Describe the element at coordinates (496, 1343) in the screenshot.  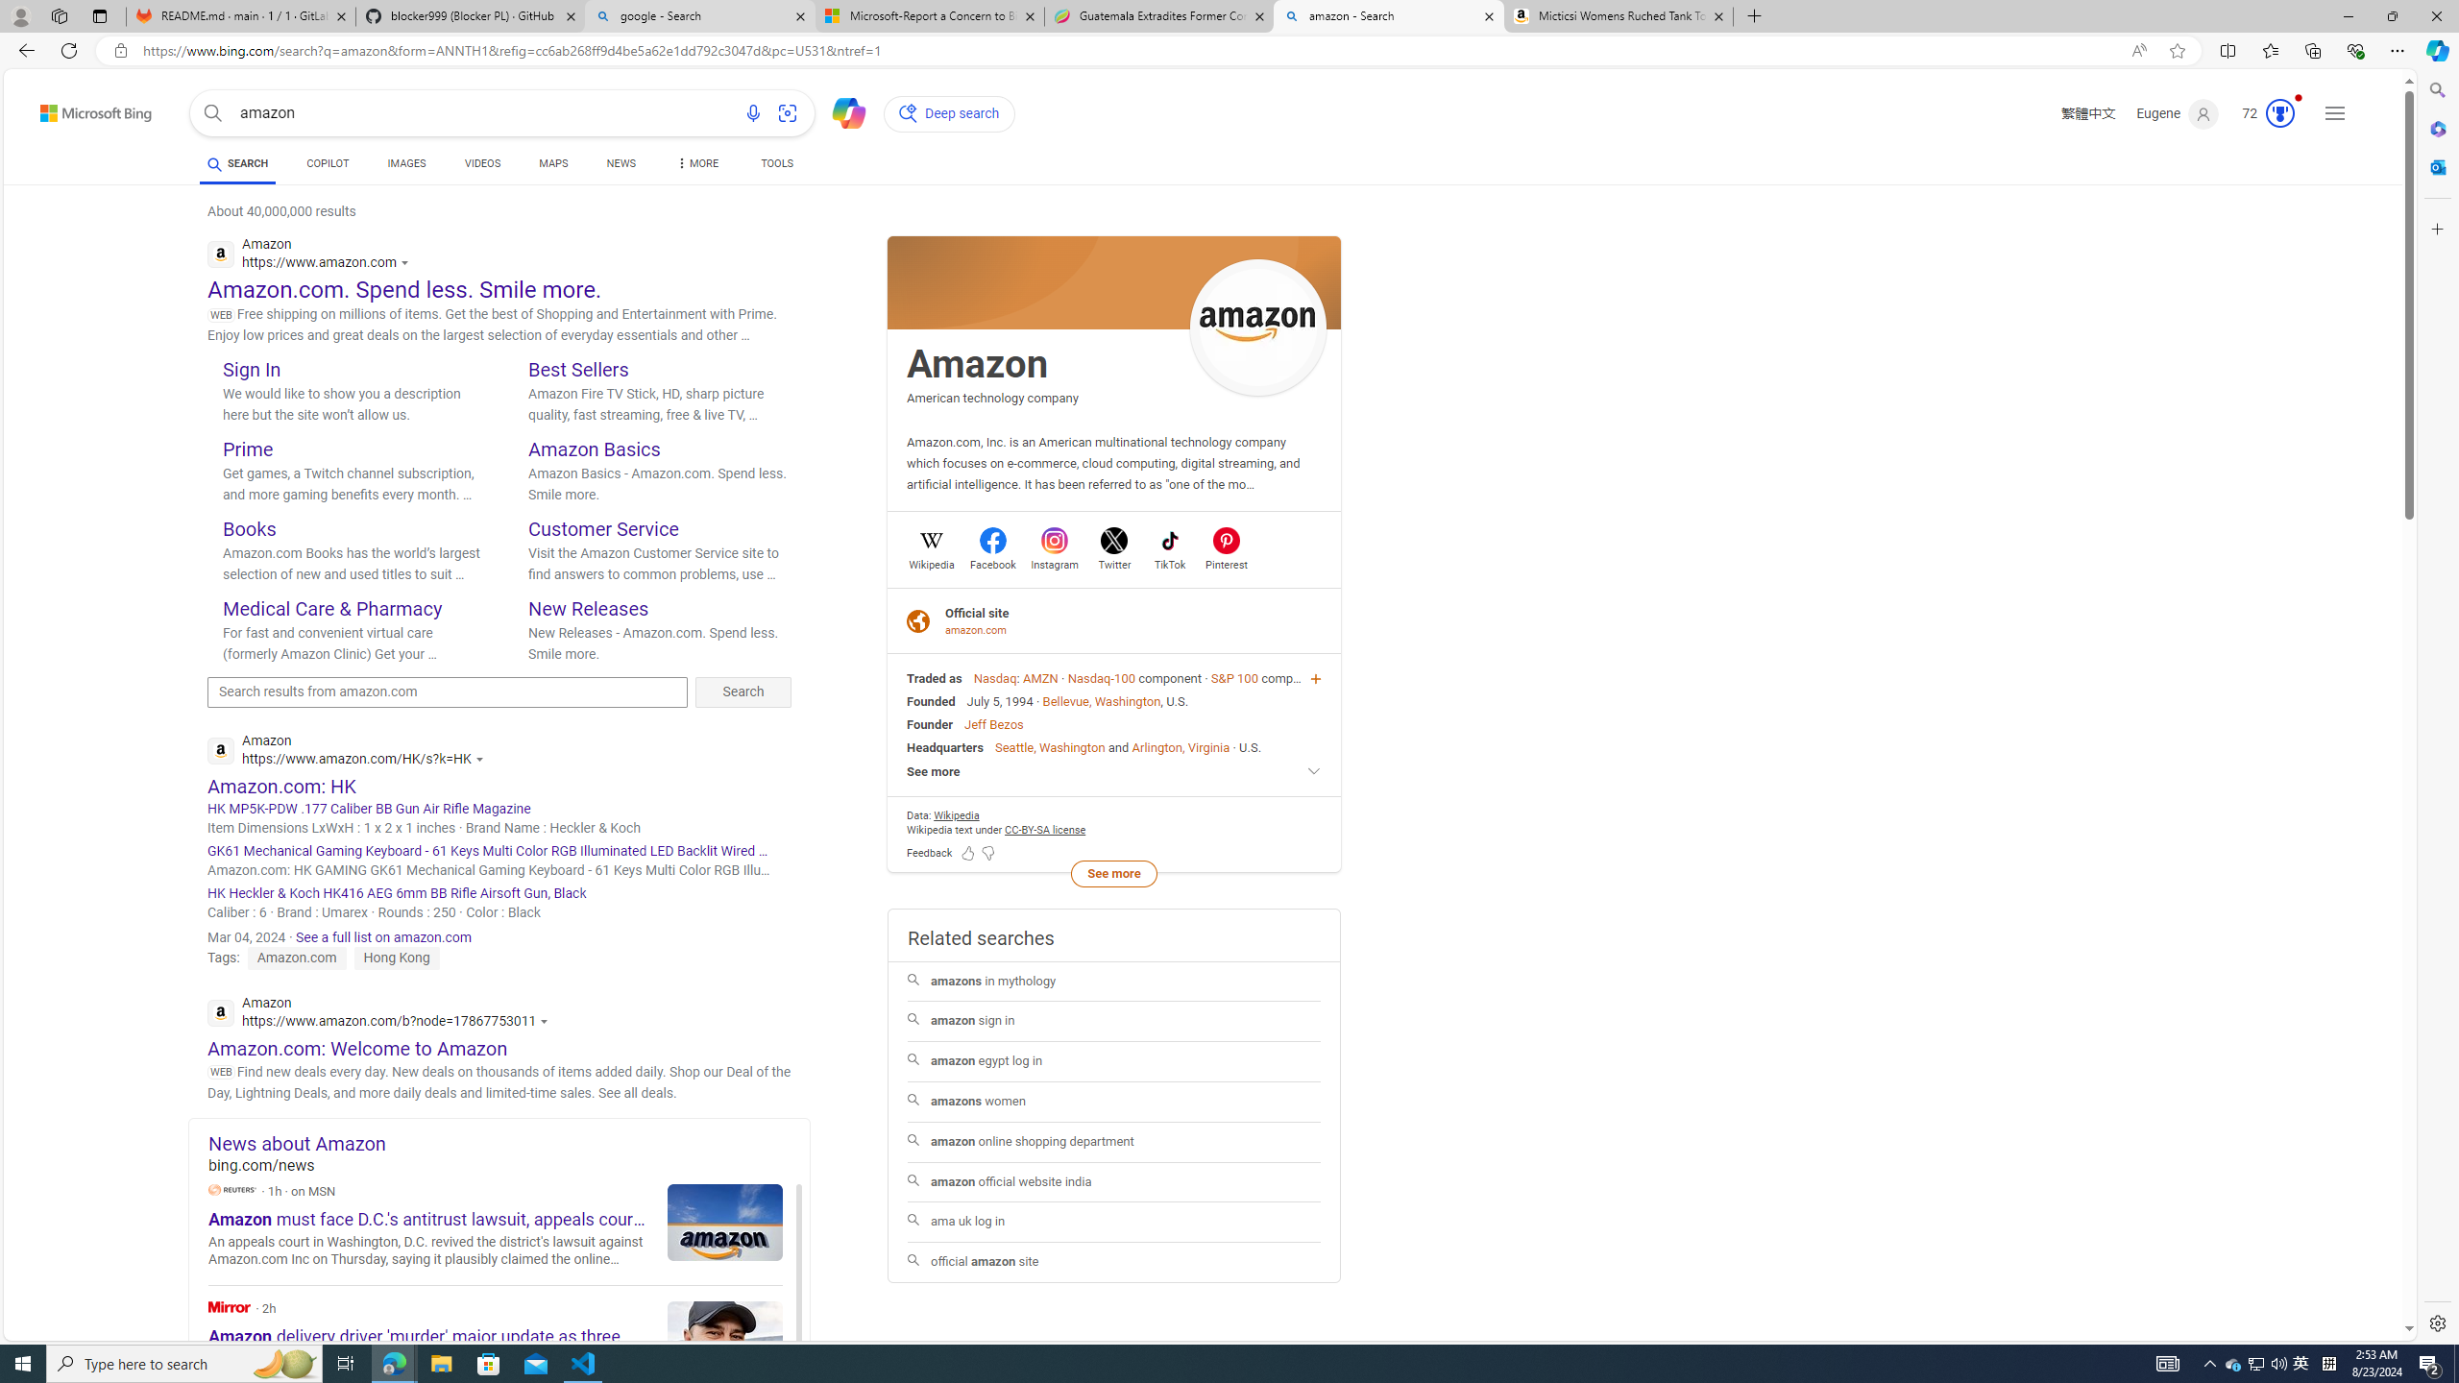
I see `The Mirror` at that location.